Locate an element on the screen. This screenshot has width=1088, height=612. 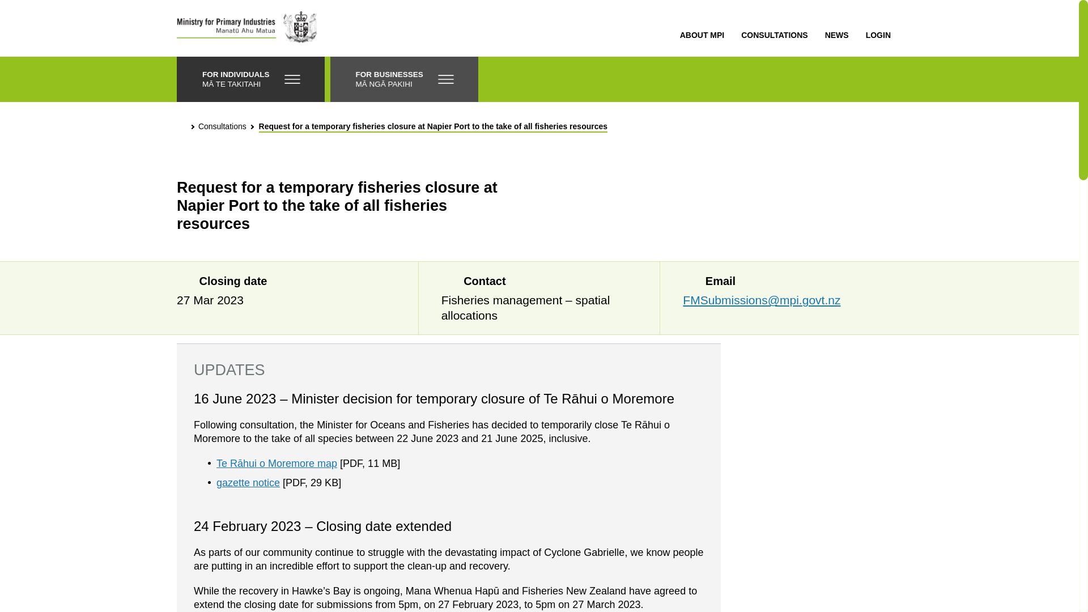
Ministry for Primary Industries is located at coordinates (247, 28).